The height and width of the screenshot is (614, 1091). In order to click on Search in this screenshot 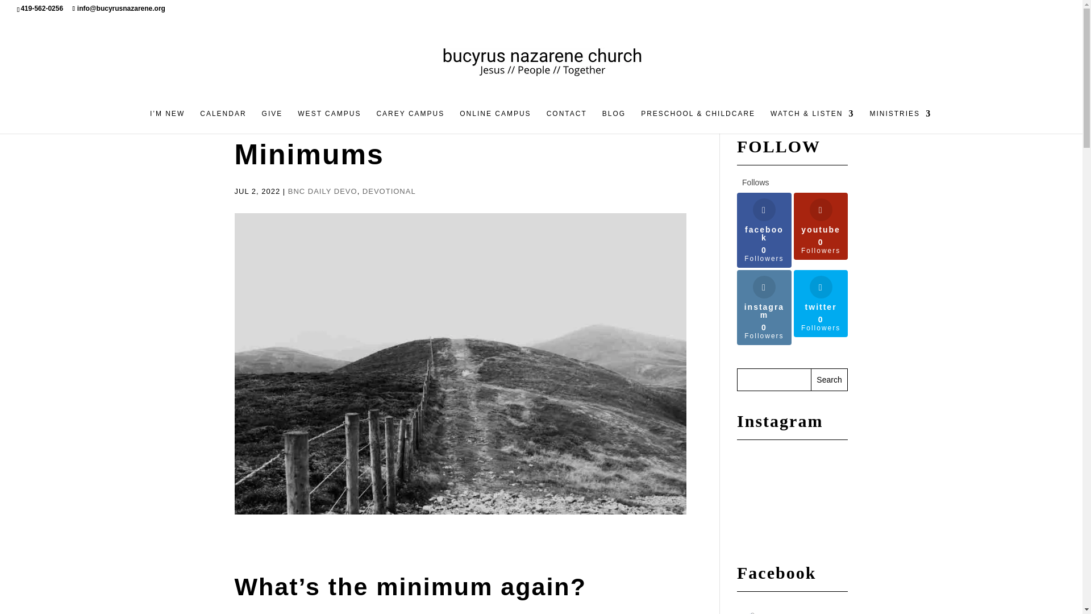, I will do `click(830, 380)`.